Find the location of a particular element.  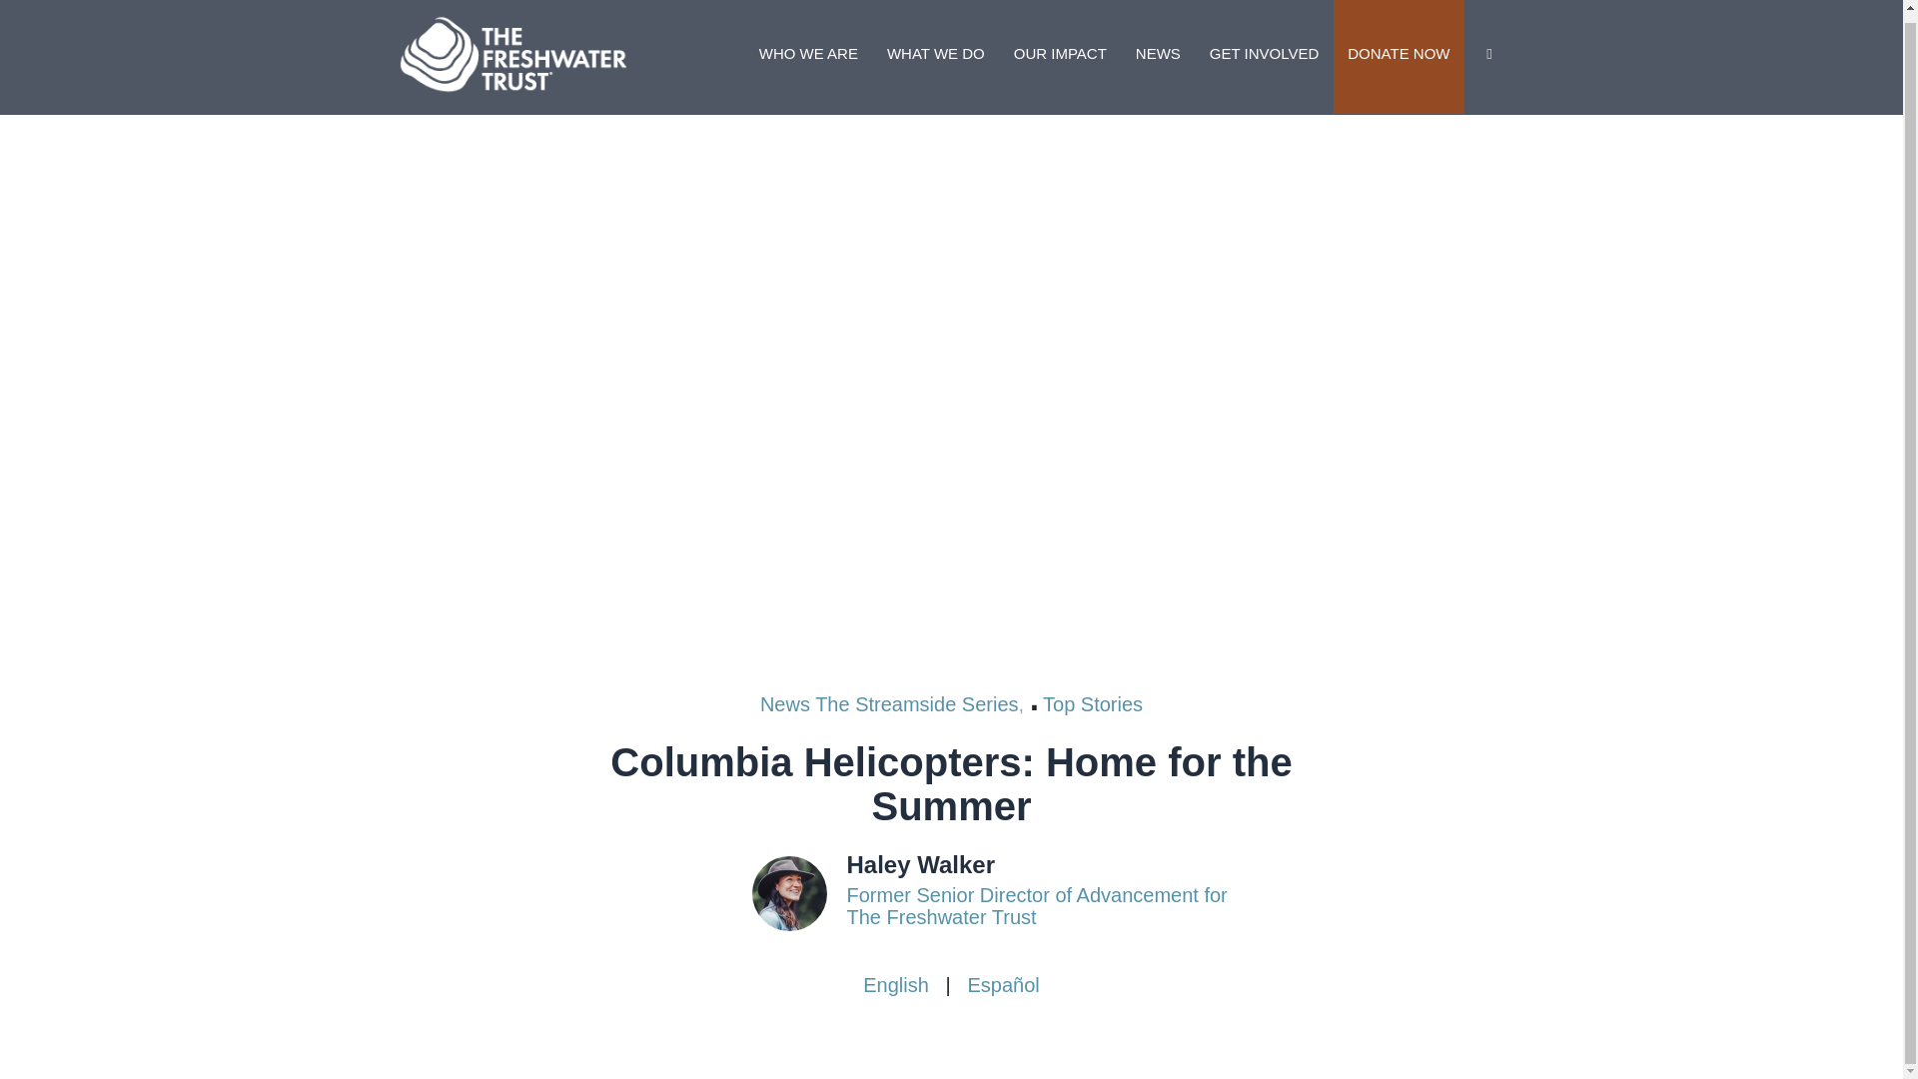

WHAT WE DO is located at coordinates (935, 57).